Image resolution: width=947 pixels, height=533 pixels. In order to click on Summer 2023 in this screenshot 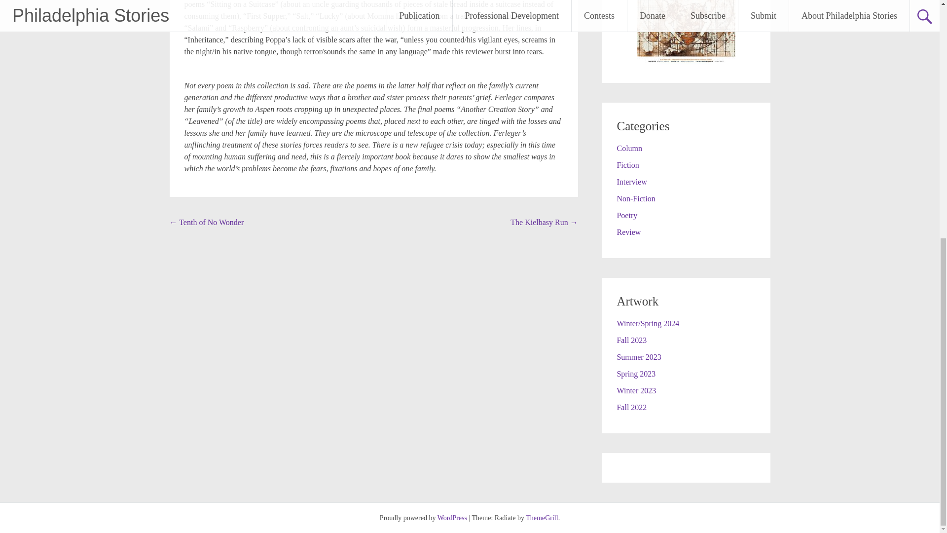, I will do `click(638, 357)`.